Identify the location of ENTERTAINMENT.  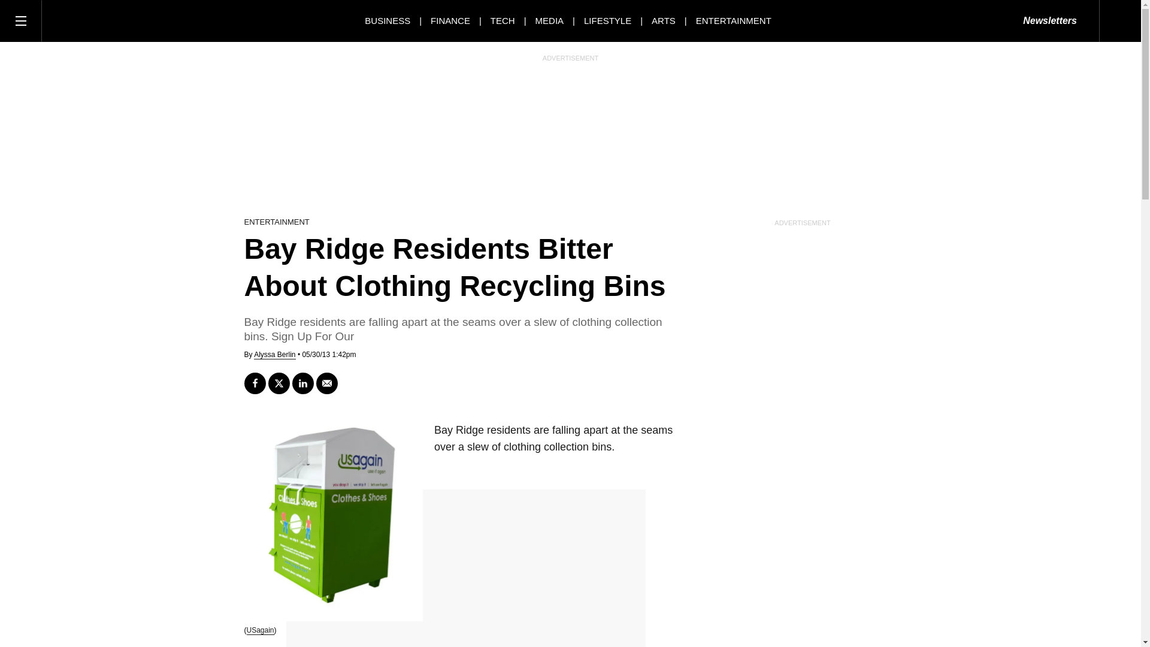
(733, 20).